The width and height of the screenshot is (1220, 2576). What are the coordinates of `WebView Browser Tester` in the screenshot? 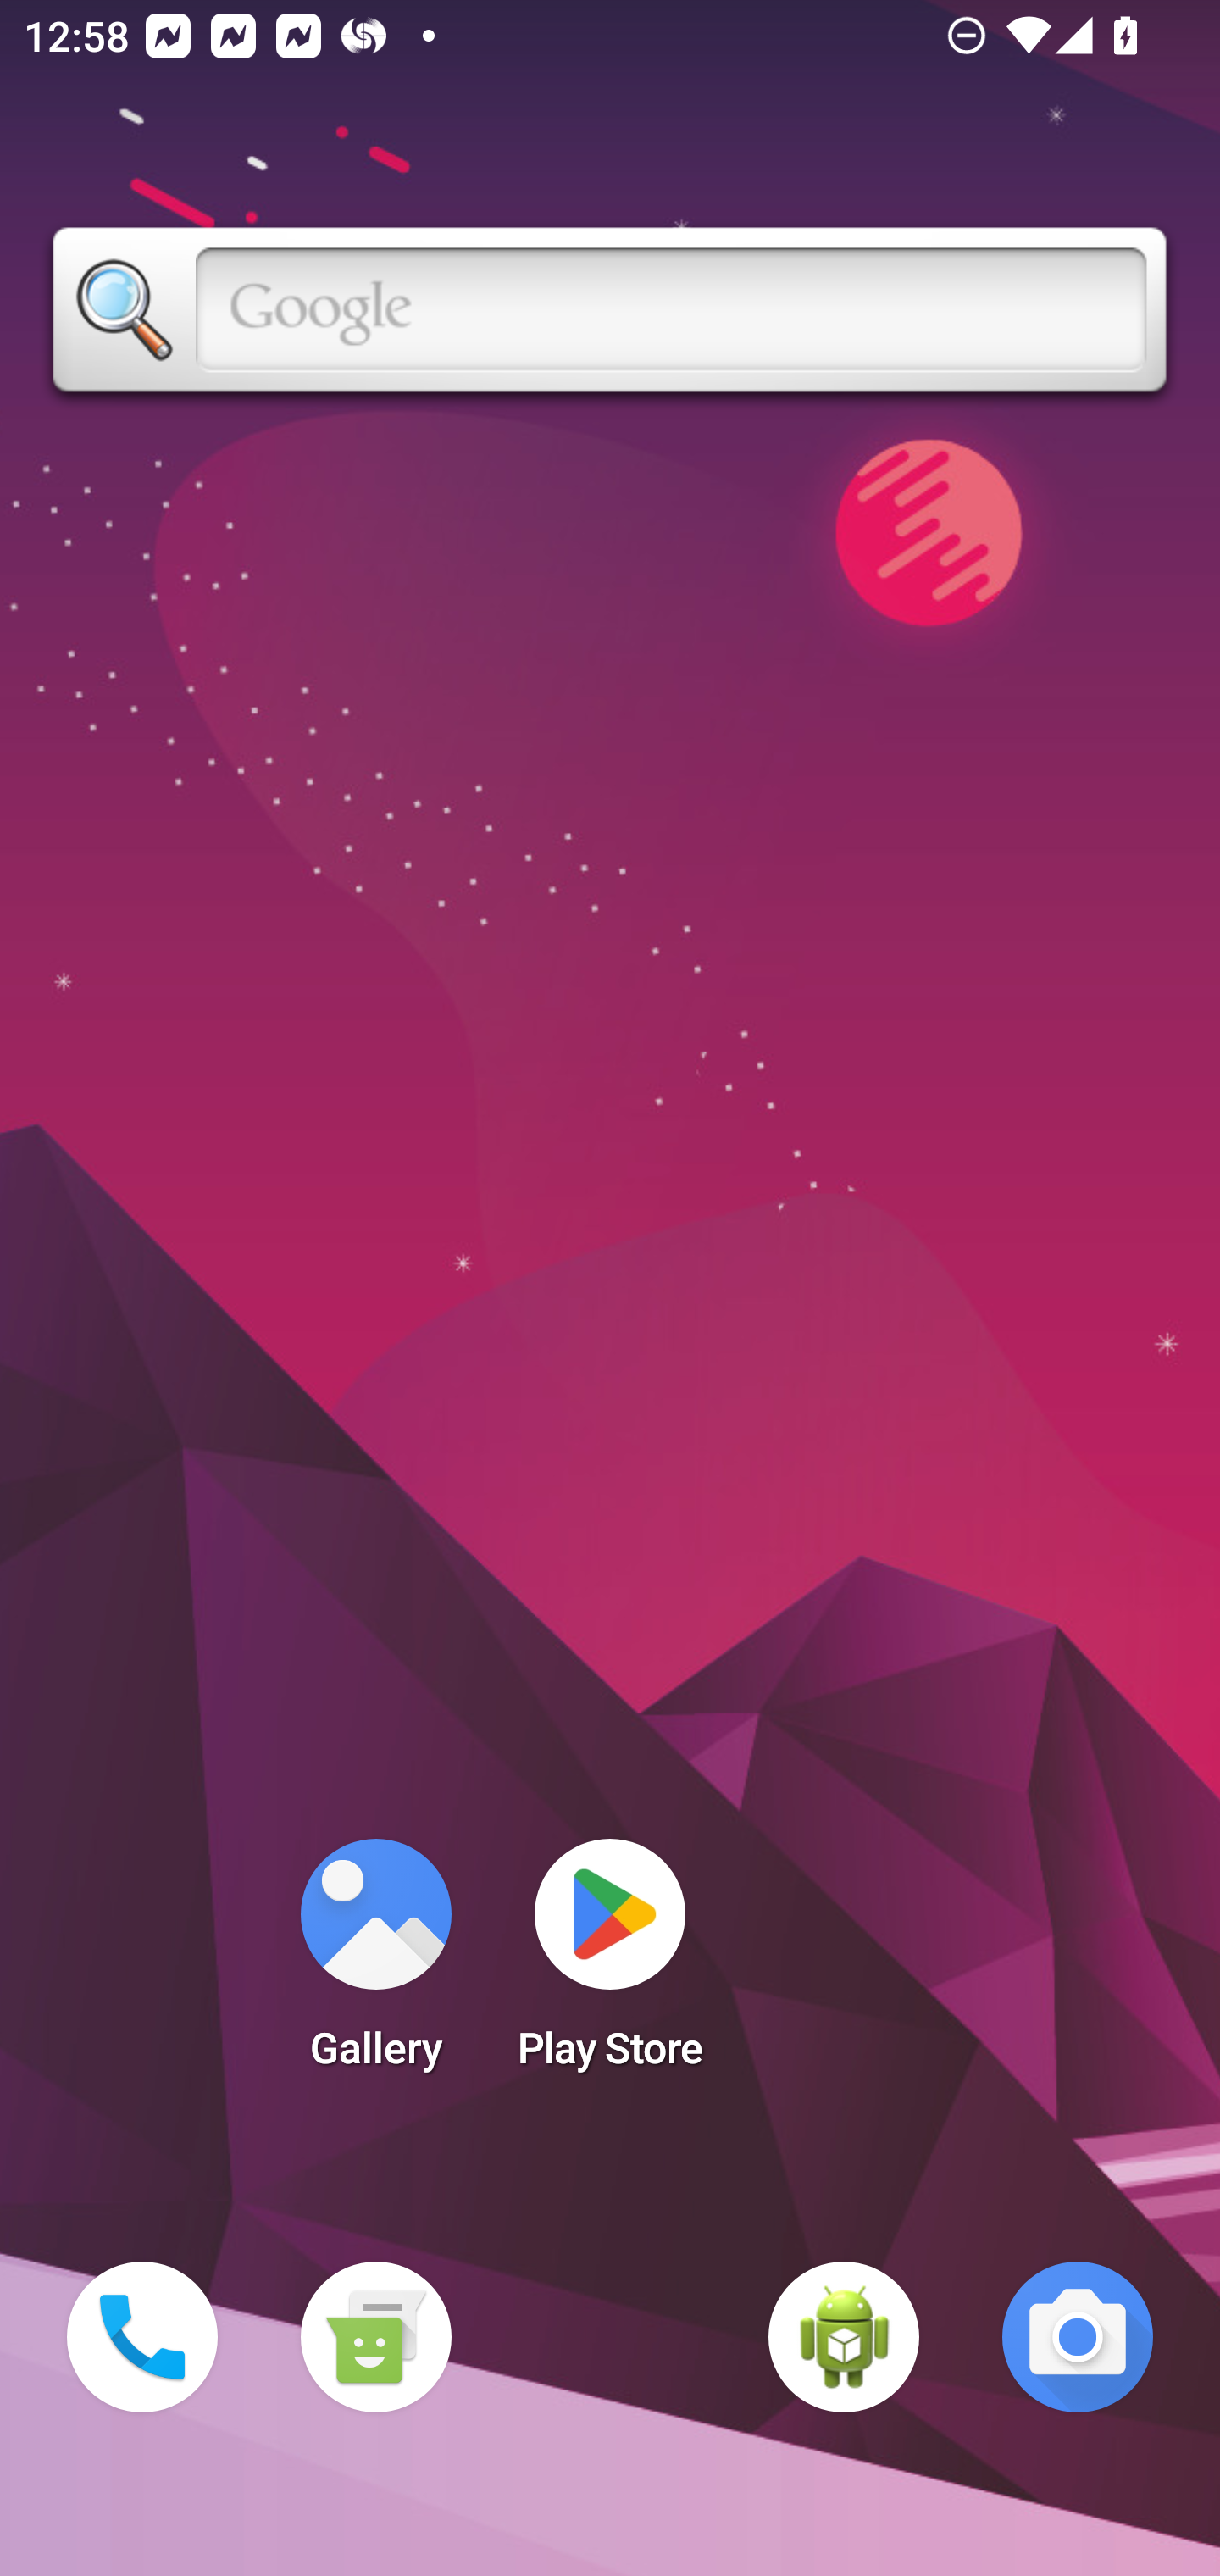 It's located at (844, 2337).